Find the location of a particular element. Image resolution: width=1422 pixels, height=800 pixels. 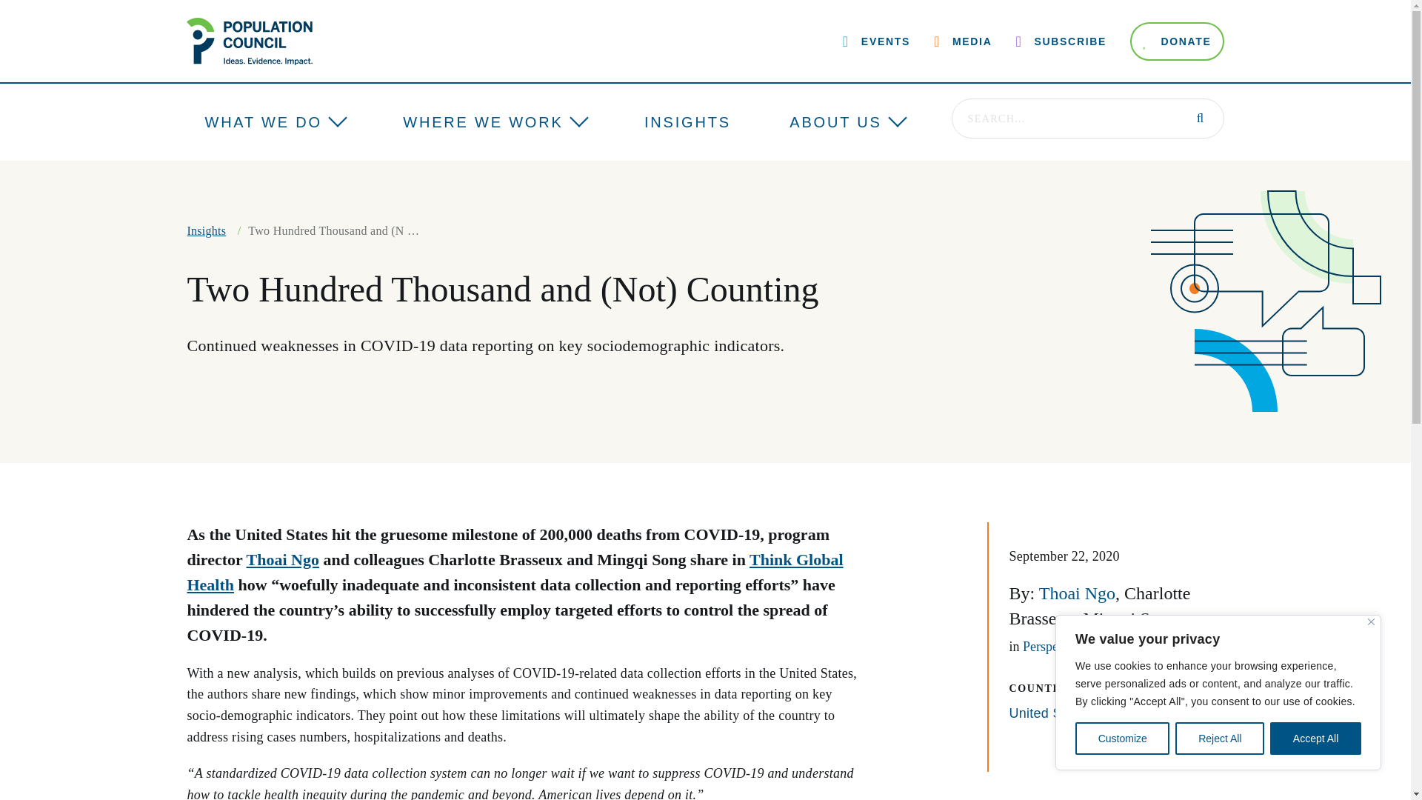

Subscribe to our newsletter is located at coordinates (1061, 41).